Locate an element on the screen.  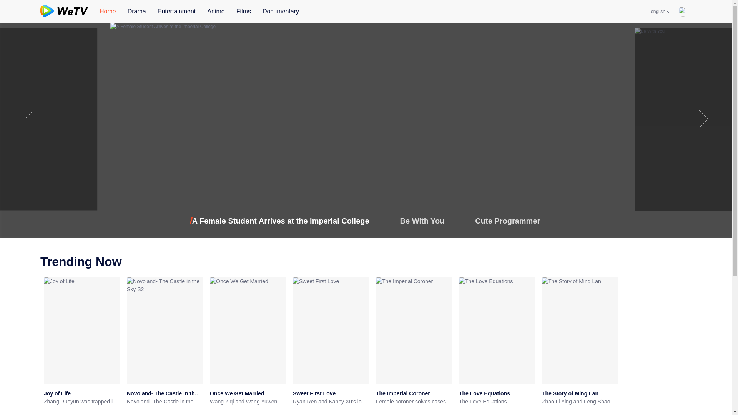
Female coroner solves cases with conservative lord is located at coordinates (414, 402).